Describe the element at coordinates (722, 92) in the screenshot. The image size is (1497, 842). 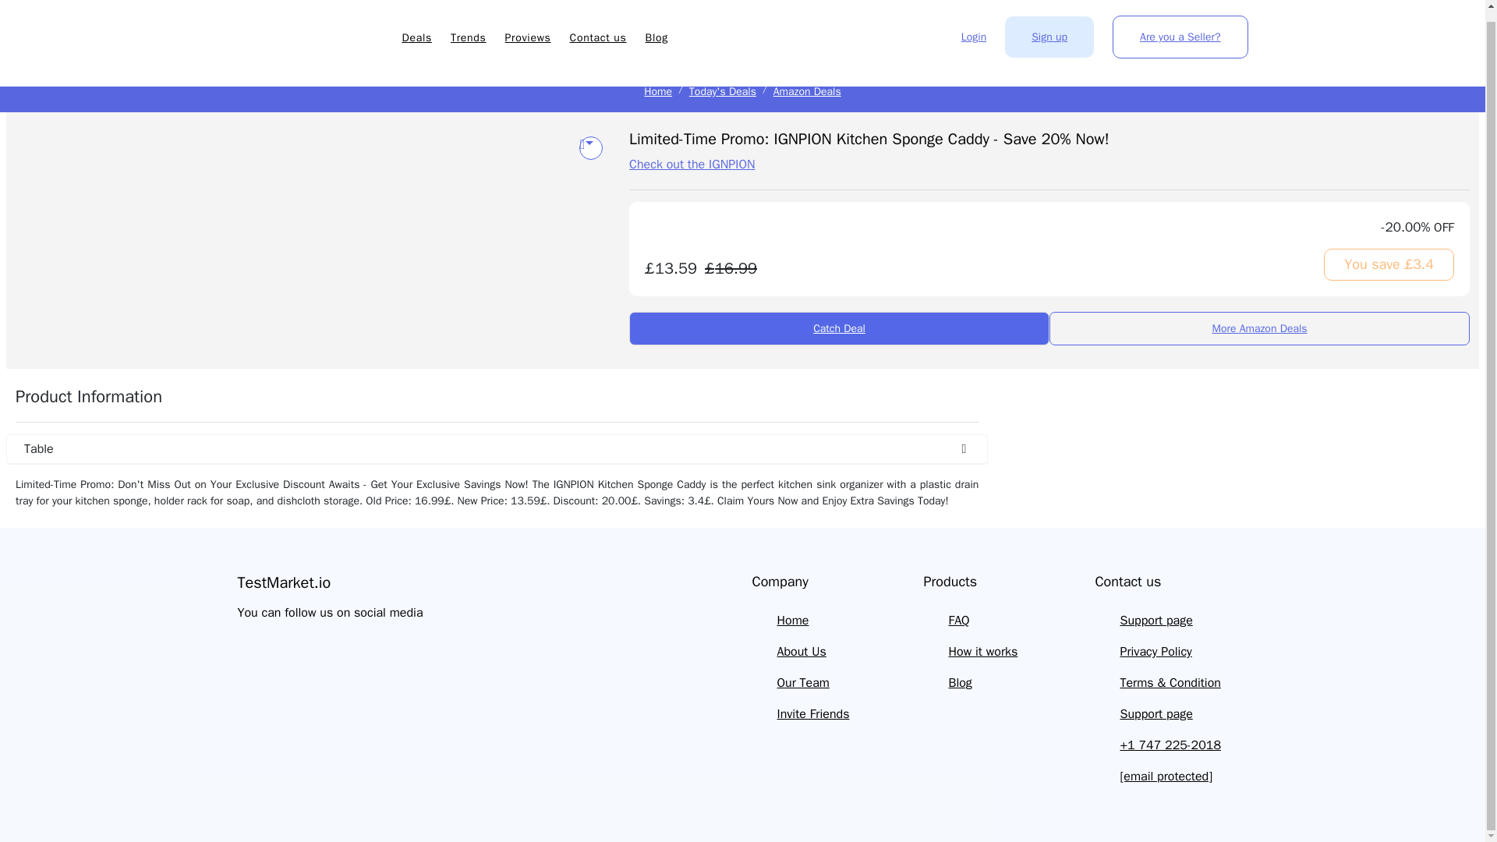
I see `Today's Deals` at that location.